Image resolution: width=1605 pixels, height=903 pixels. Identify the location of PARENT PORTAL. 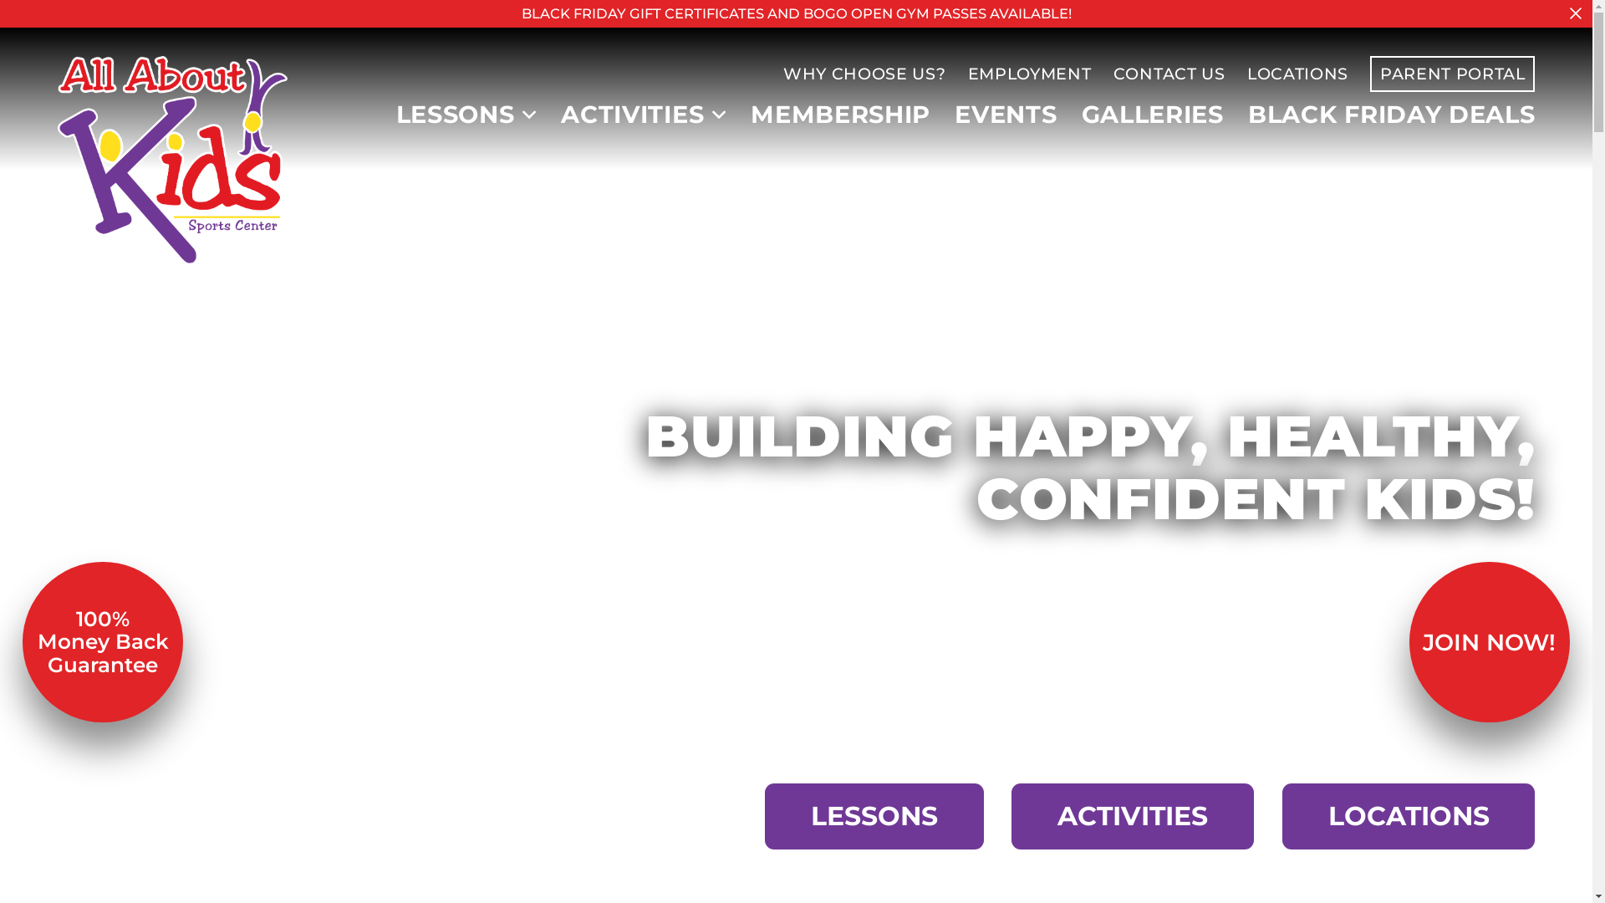
(1453, 74).